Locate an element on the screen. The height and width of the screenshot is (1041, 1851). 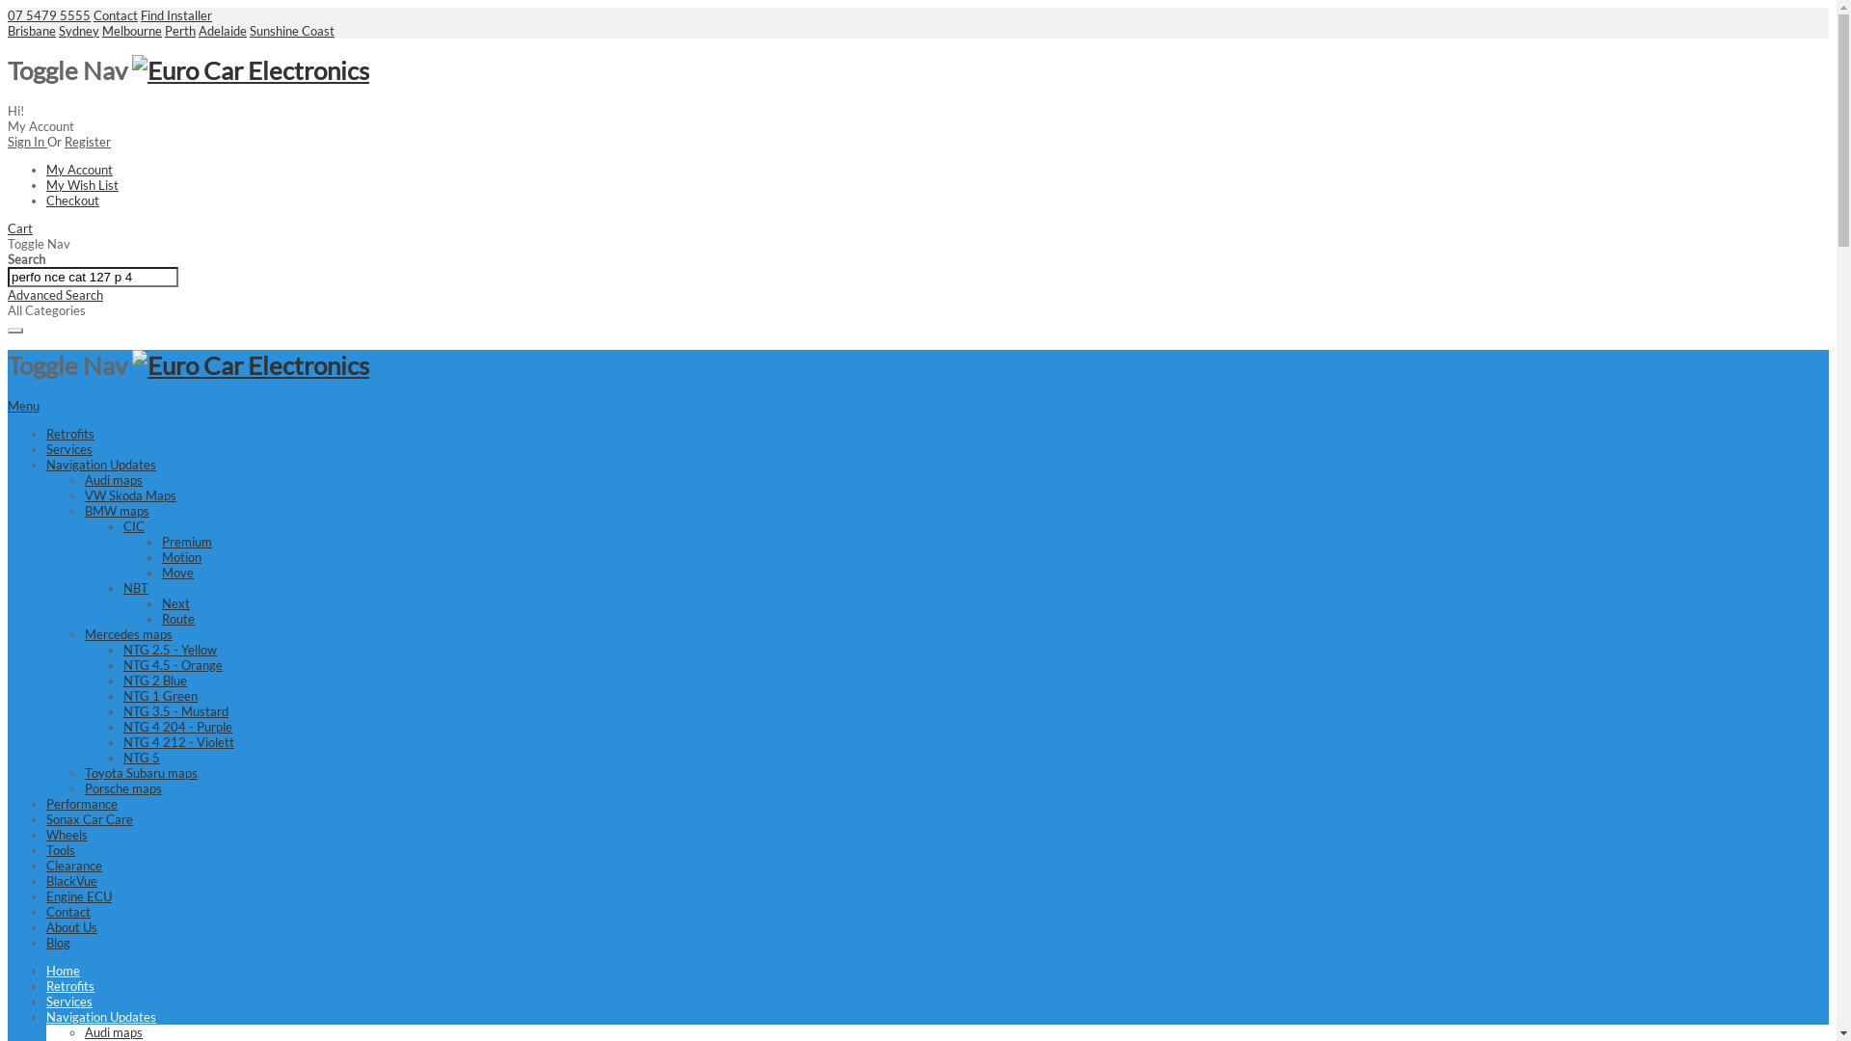
Motion is located at coordinates (181, 557).